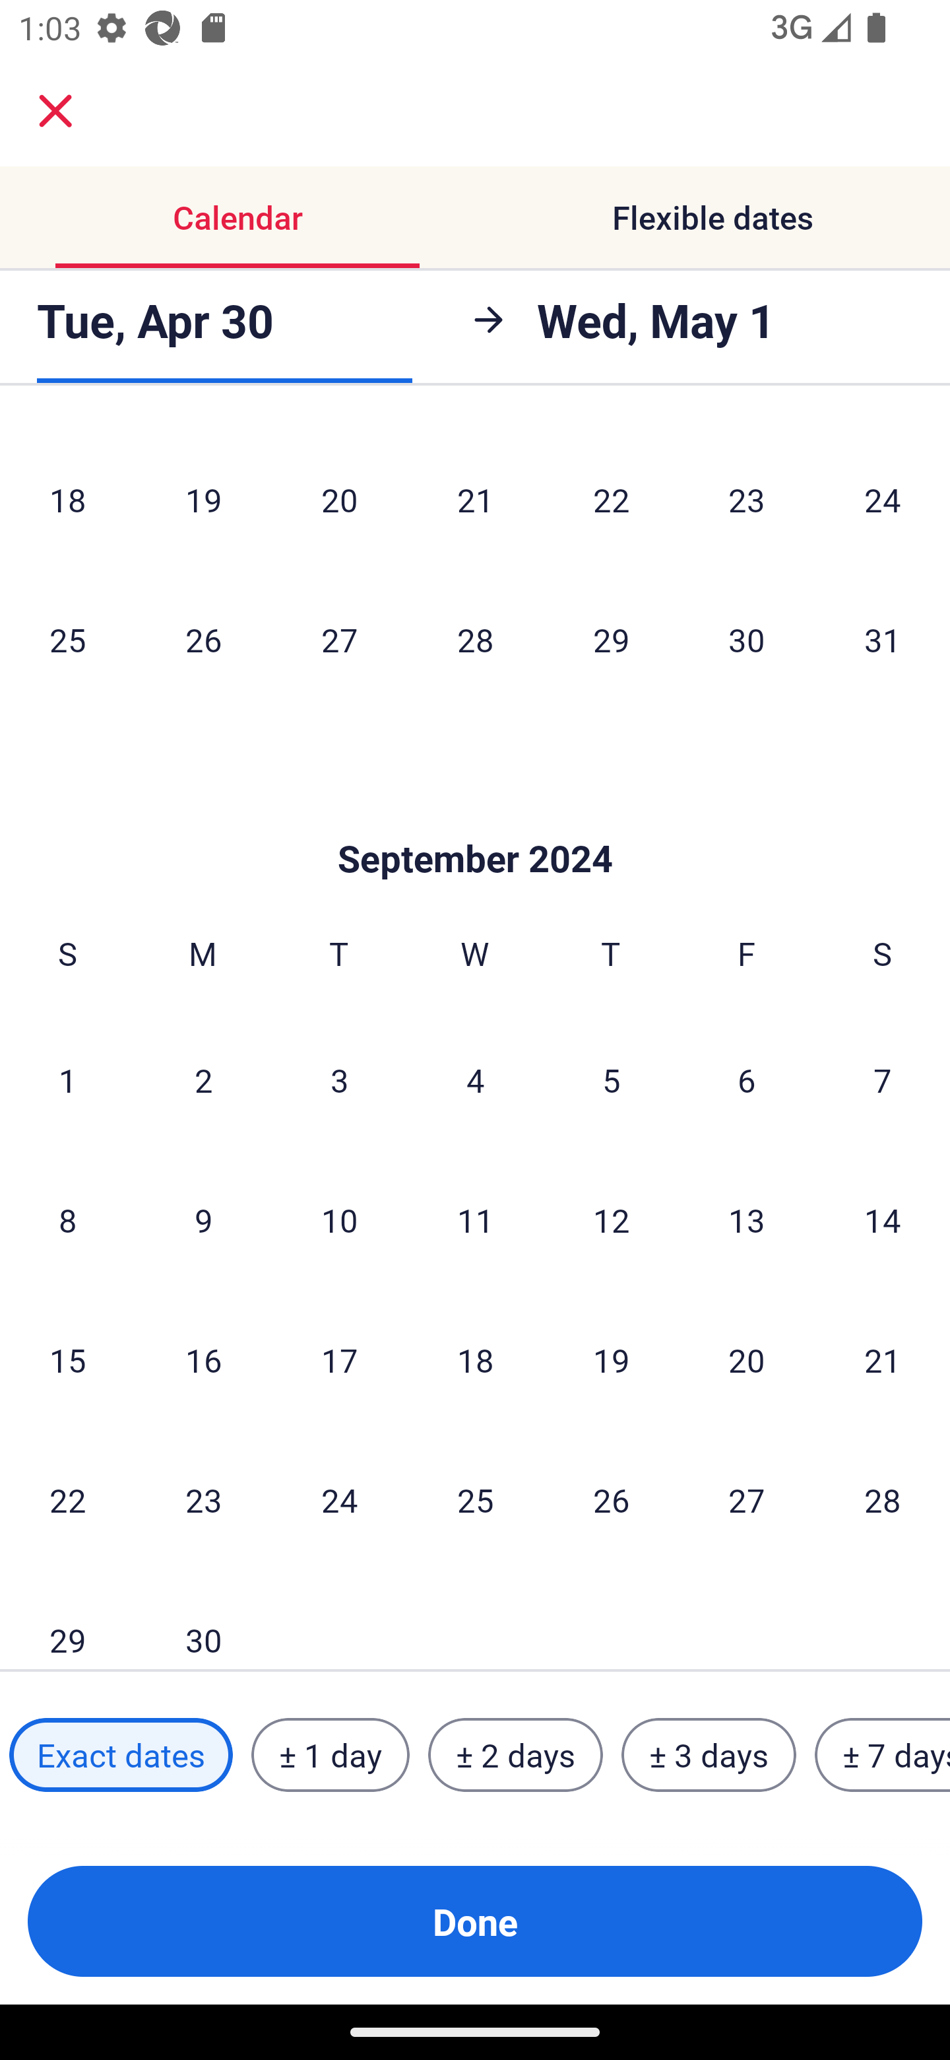 Image resolution: width=950 pixels, height=2060 pixels. Describe the element at coordinates (475, 1921) in the screenshot. I see `Done` at that location.